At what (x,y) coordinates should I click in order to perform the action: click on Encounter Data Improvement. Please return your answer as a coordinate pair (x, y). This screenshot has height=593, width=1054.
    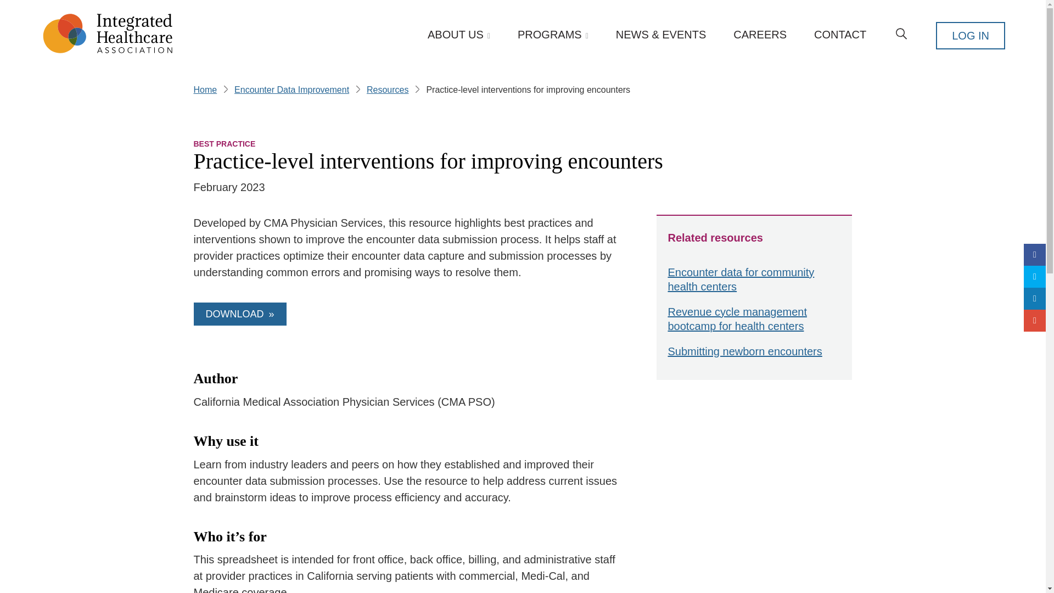
    Looking at the image, I should click on (291, 91).